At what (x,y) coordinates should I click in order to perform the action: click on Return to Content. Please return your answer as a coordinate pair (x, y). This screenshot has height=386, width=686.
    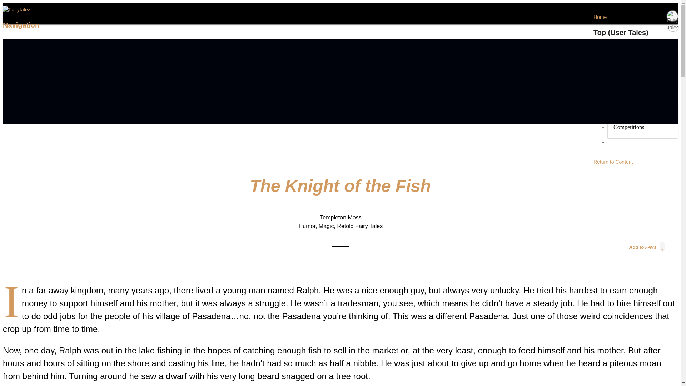
    Looking at the image, I should click on (613, 162).